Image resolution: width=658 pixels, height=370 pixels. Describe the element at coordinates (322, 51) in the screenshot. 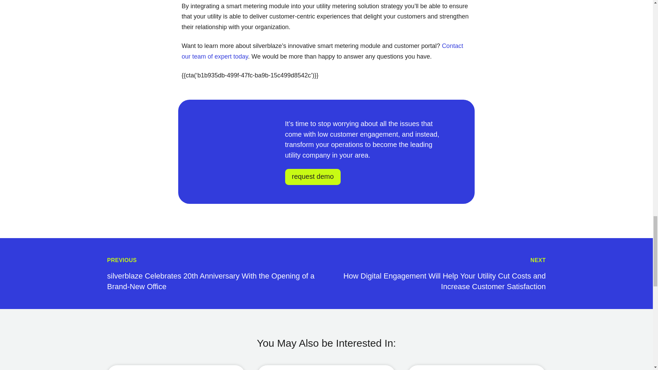

I see `Contact our team of expert today` at that location.